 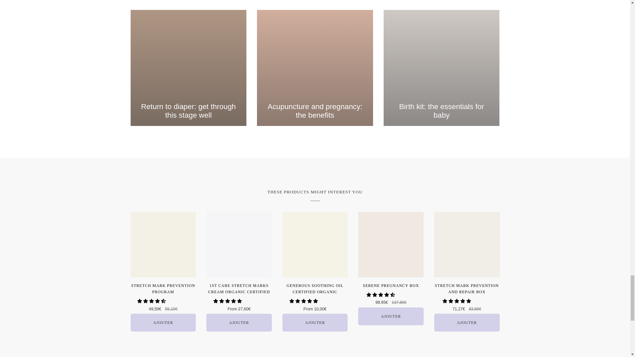 I want to click on Ajouter, so click(x=315, y=323).